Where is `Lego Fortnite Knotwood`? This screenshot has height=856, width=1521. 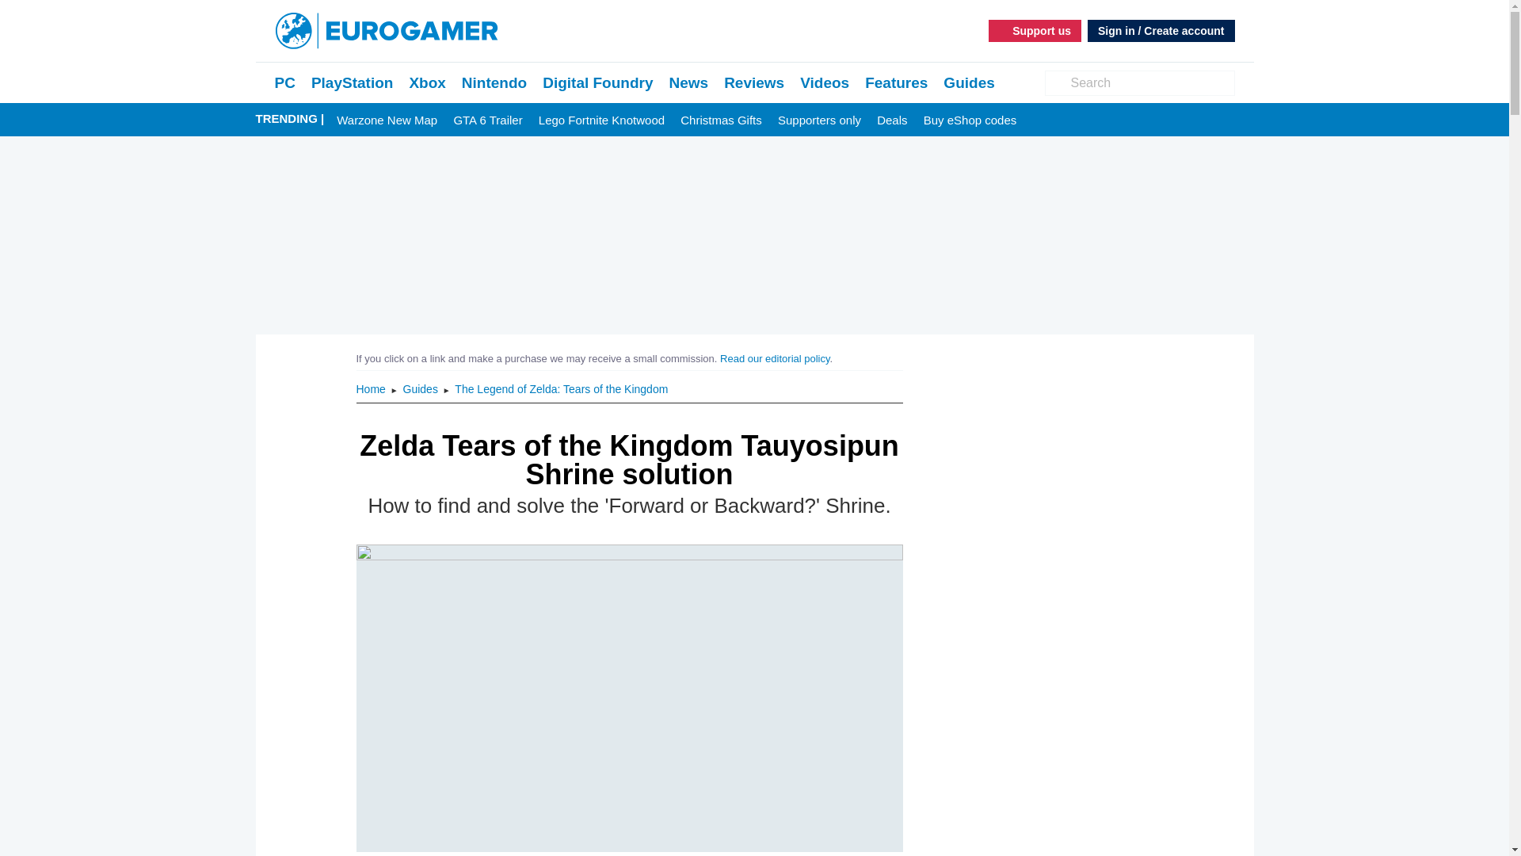 Lego Fortnite Knotwood is located at coordinates (601, 120).